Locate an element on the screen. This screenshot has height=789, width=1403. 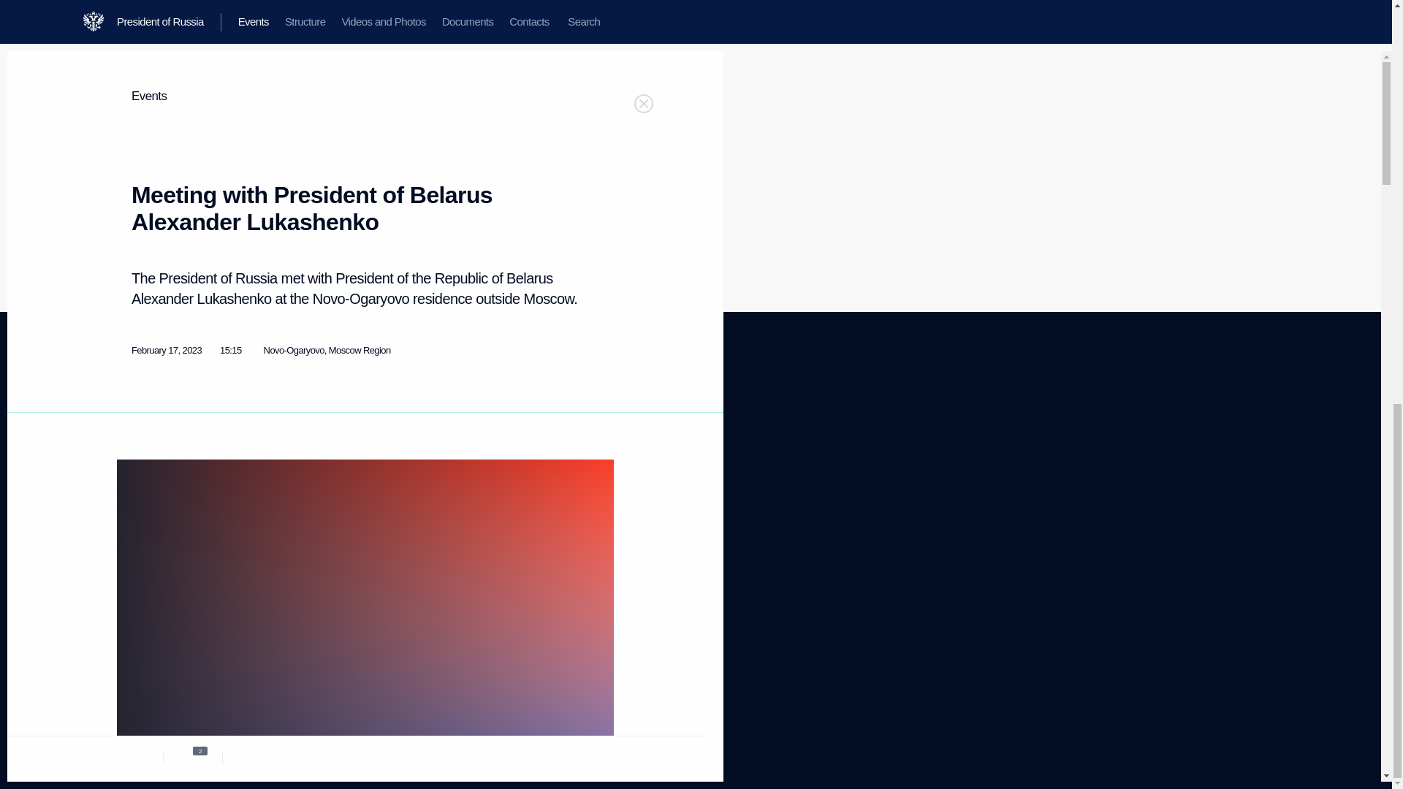
For the Media is located at coordinates (298, 454).